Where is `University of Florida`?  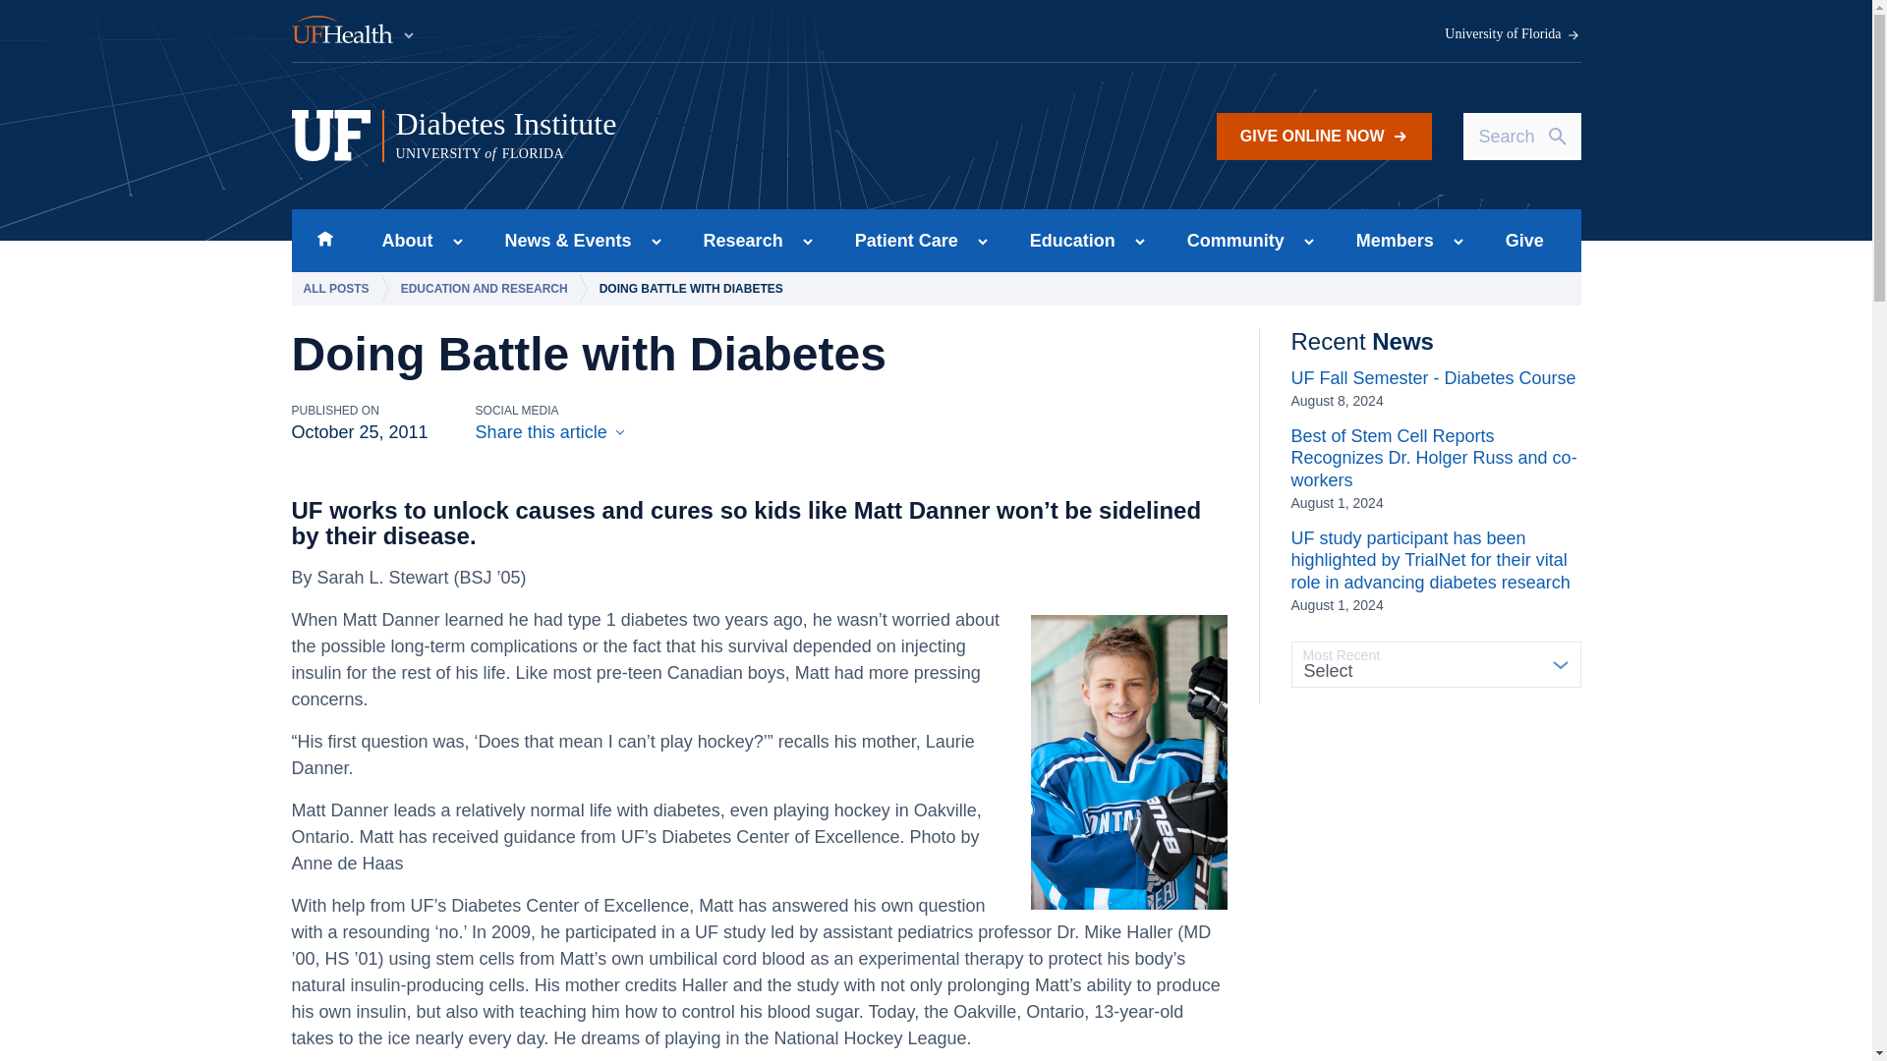
University of Florida is located at coordinates (1513, 34).